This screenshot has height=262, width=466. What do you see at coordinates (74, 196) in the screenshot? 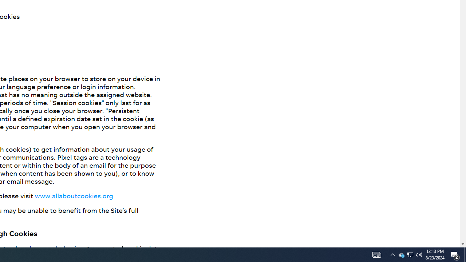
I see `www.allaboutcookies.org` at bounding box center [74, 196].